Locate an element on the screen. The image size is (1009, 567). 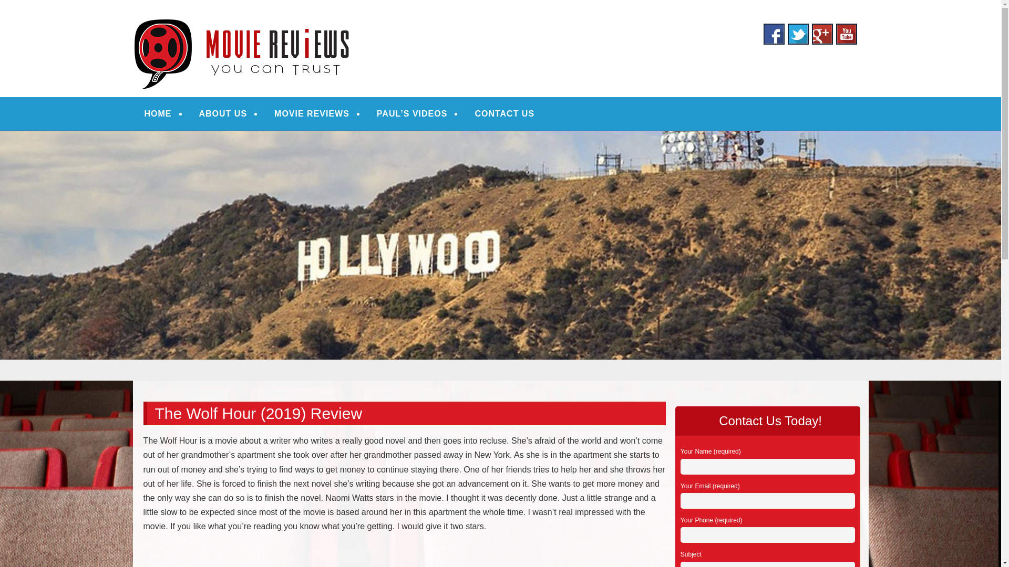
CONTACT US is located at coordinates (504, 113).